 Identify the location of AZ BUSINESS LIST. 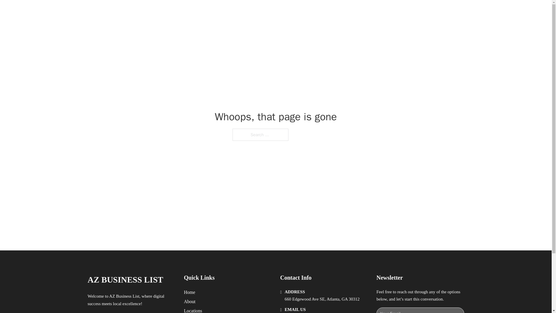
(154, 11).